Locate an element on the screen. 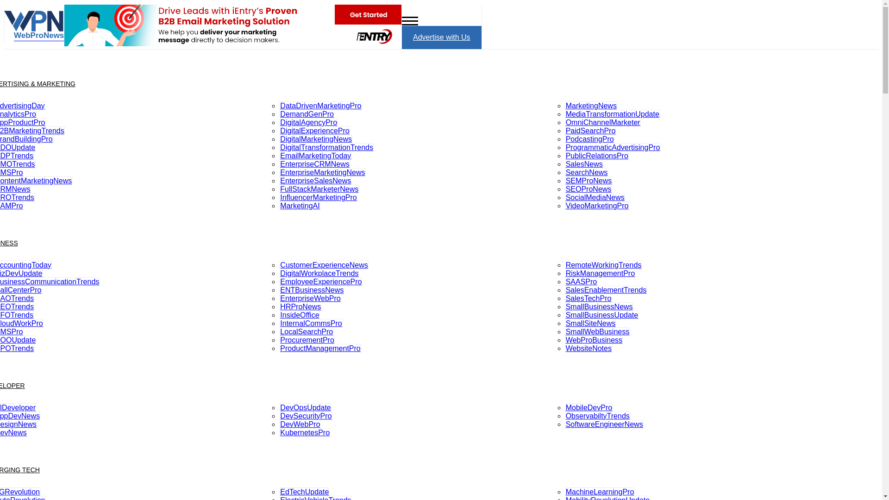 Image resolution: width=889 pixels, height=500 pixels. SearchNews is located at coordinates (587, 172).